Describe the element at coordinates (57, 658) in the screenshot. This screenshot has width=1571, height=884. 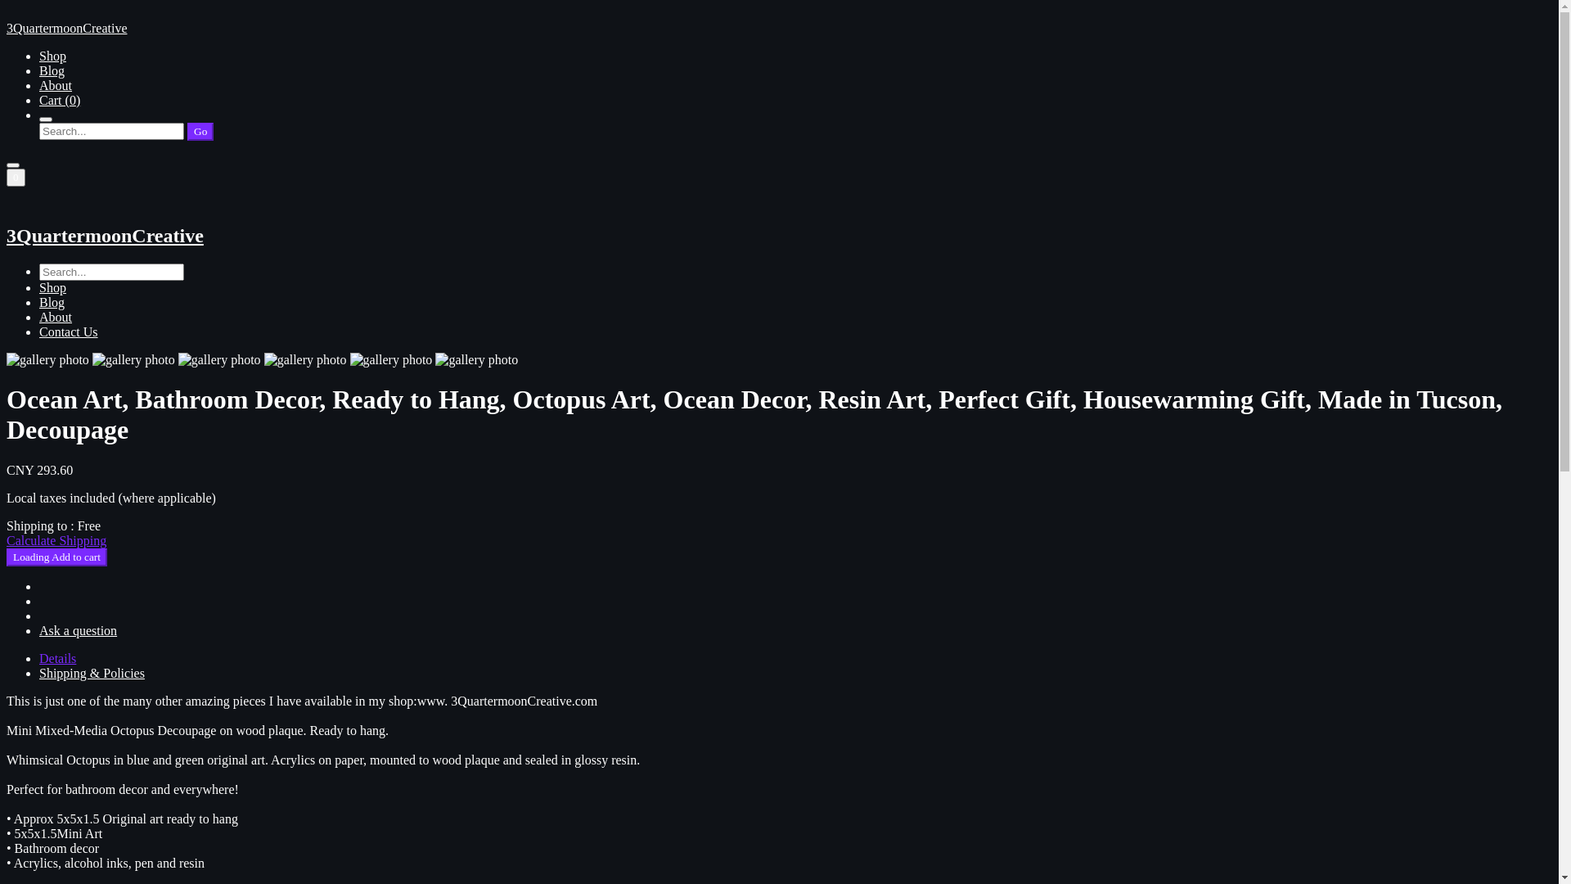
I see `Details` at that location.